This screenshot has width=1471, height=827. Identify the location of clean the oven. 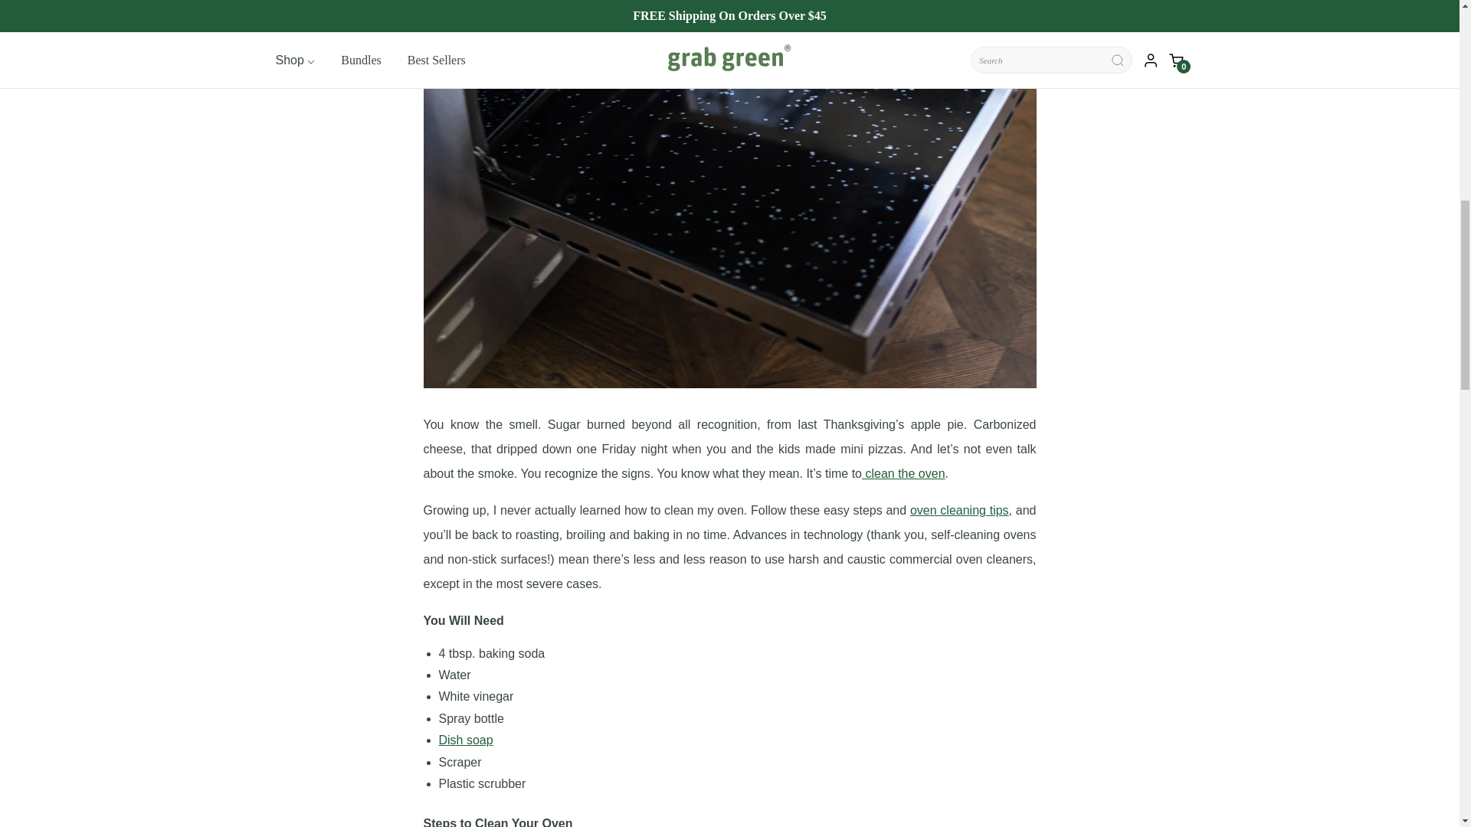
(904, 473).